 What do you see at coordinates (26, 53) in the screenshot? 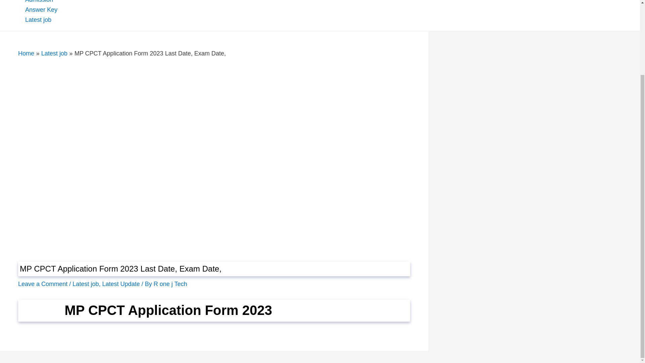
I see `Home` at bounding box center [26, 53].